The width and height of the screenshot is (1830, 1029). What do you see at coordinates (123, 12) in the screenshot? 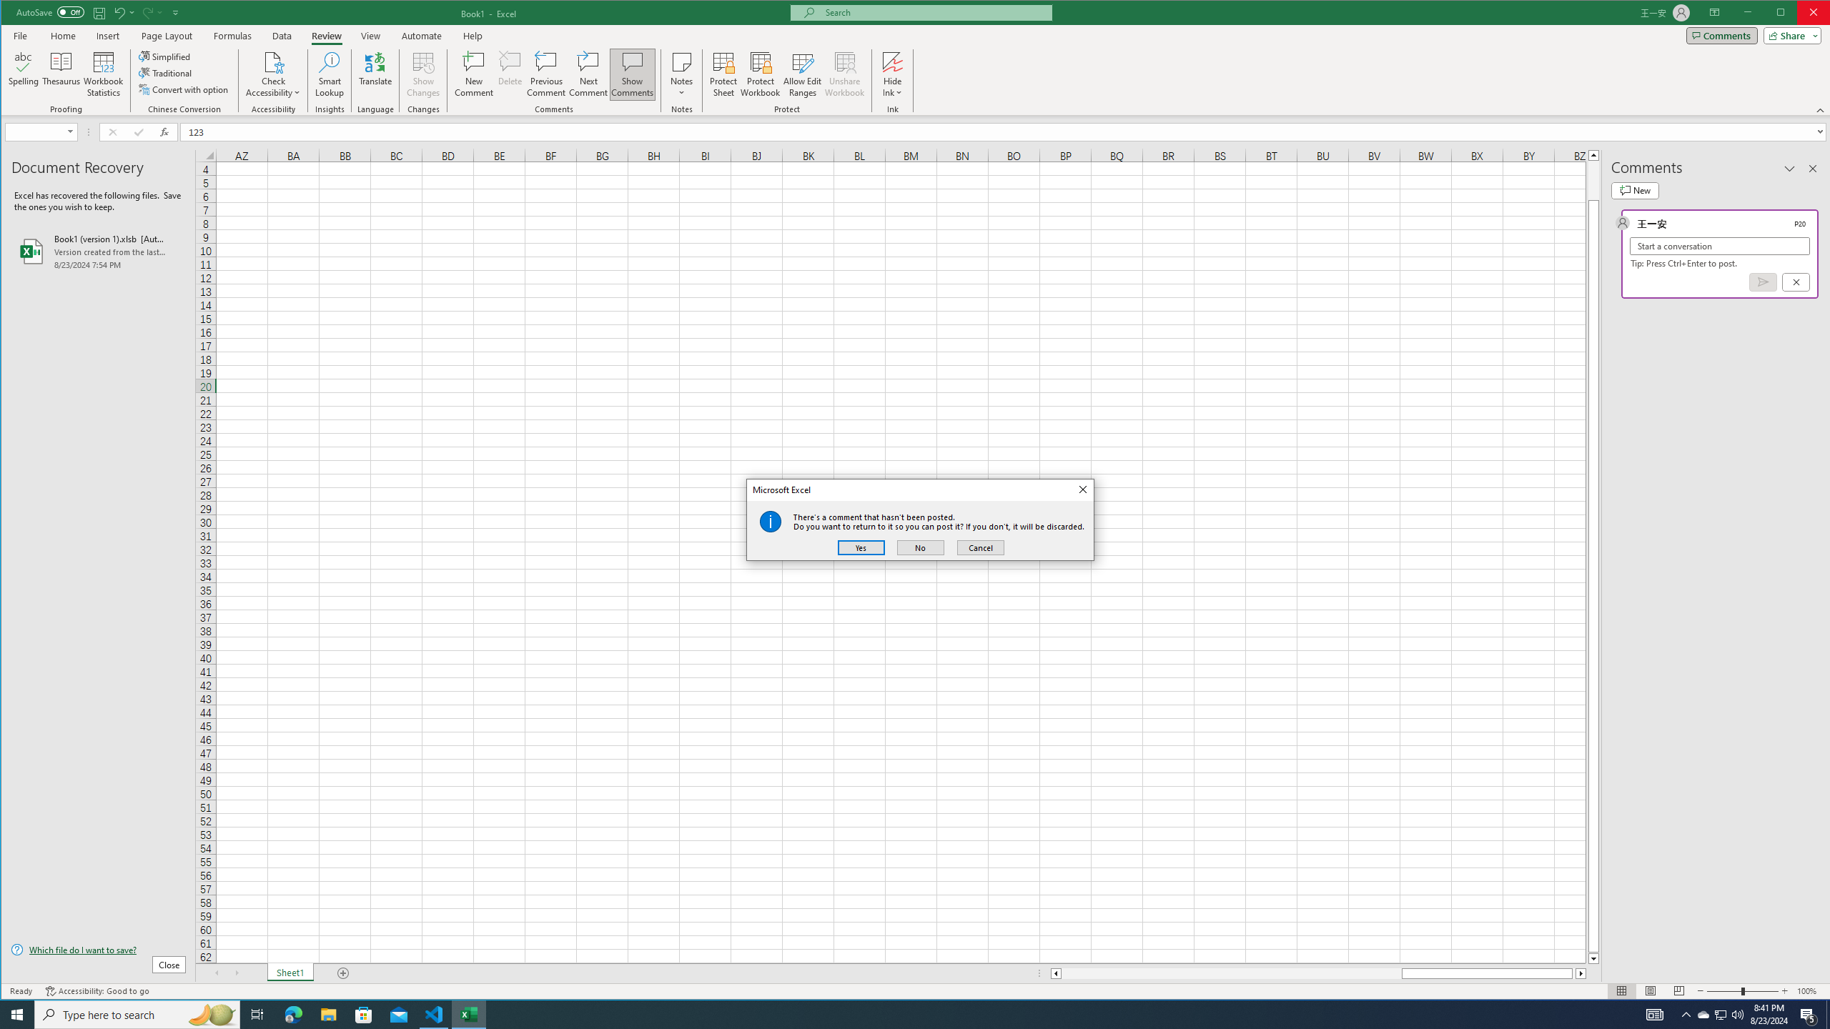
I see `Undo` at bounding box center [123, 12].